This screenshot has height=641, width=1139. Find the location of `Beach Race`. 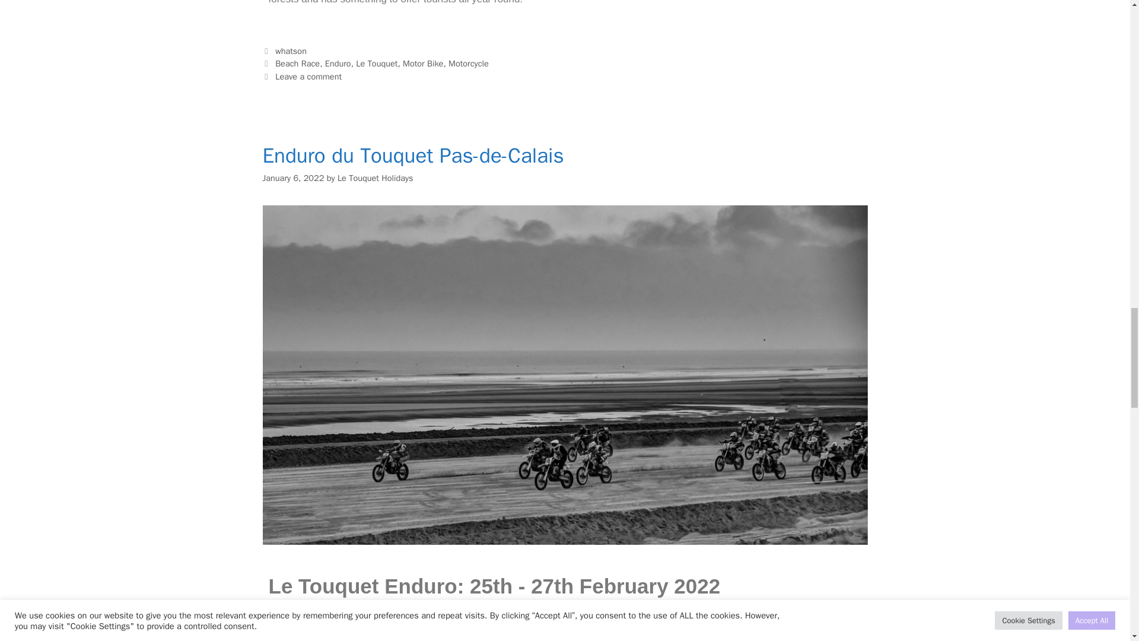

Beach Race is located at coordinates (298, 63).